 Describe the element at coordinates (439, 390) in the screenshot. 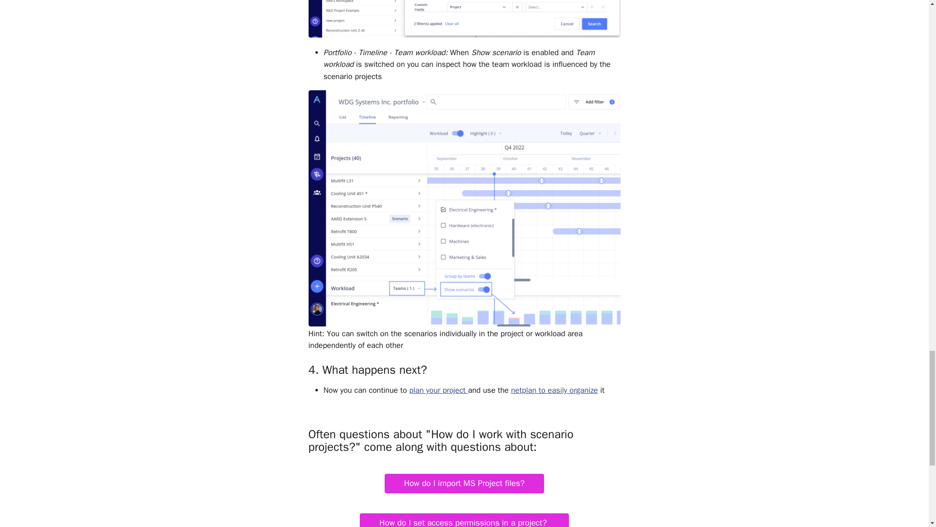

I see `plan your project` at that location.